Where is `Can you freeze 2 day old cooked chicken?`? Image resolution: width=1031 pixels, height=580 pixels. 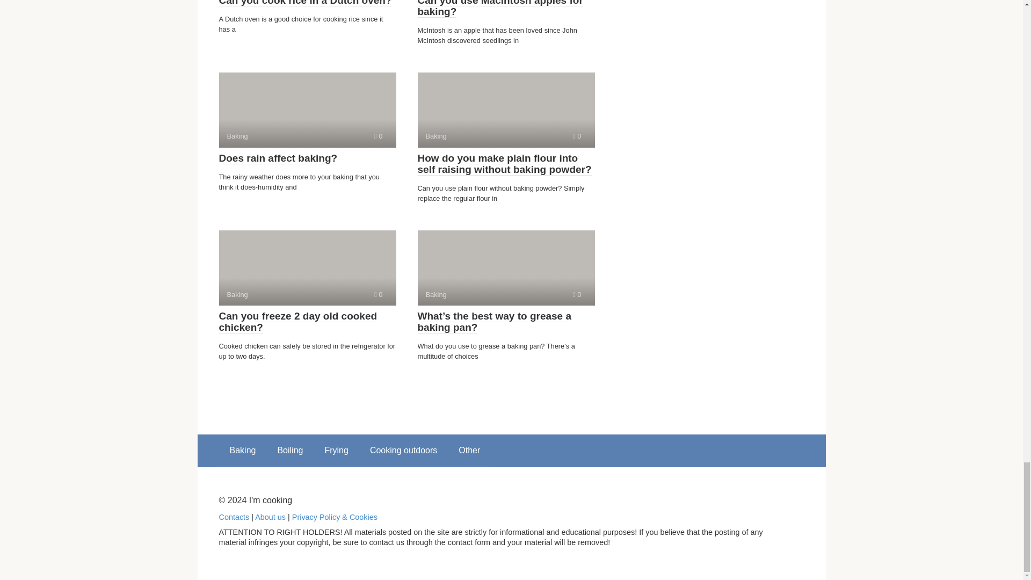
Can you freeze 2 day old cooked chicken? is located at coordinates (297, 322).